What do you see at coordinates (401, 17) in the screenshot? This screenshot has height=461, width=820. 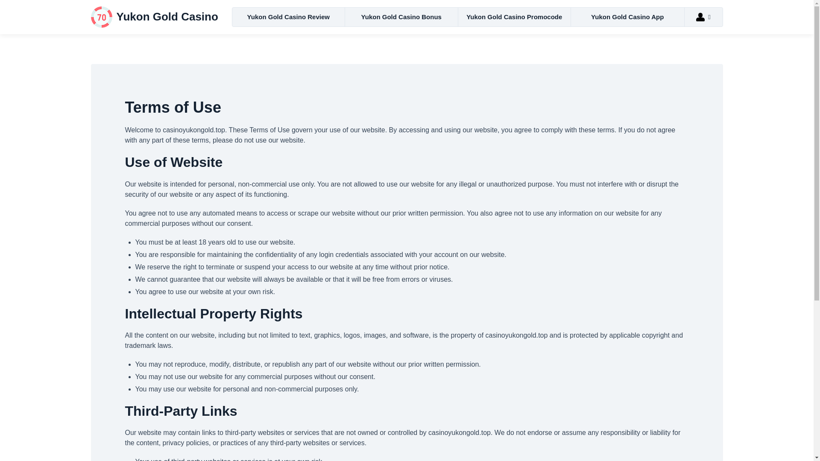 I see `Yukon Gold Casino Bonus` at bounding box center [401, 17].